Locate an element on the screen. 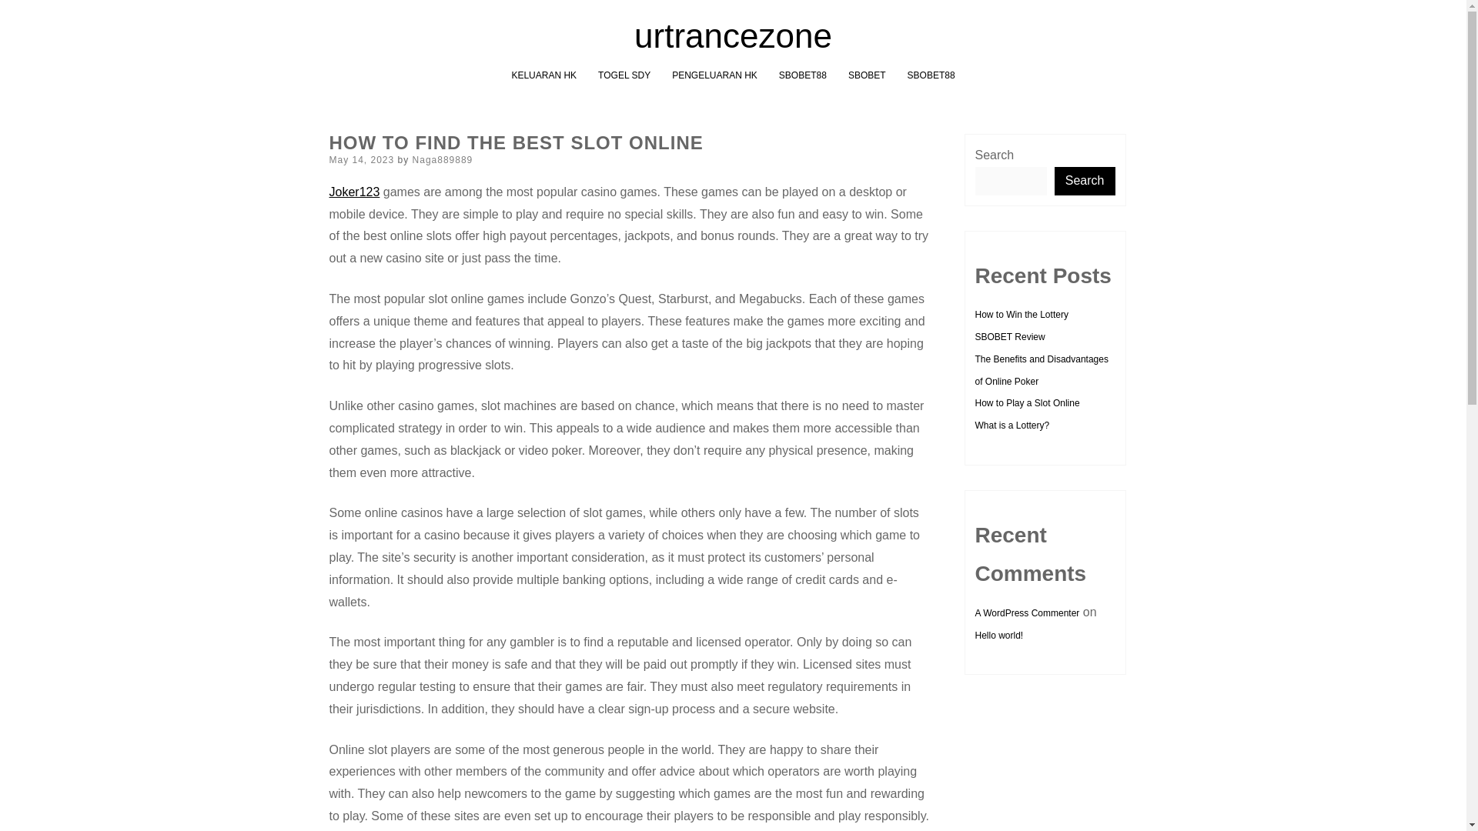 This screenshot has width=1478, height=831. urtrancezone is located at coordinates (733, 35).